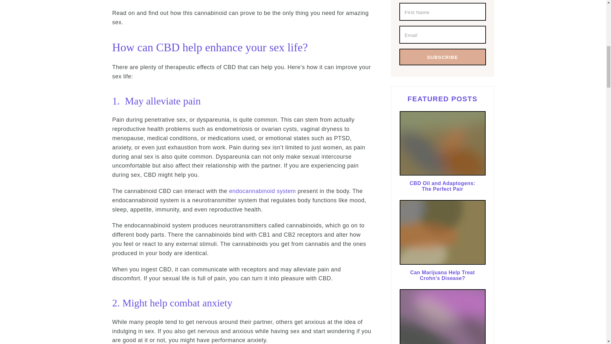  What do you see at coordinates (442, 57) in the screenshot?
I see `Subscribe` at bounding box center [442, 57].